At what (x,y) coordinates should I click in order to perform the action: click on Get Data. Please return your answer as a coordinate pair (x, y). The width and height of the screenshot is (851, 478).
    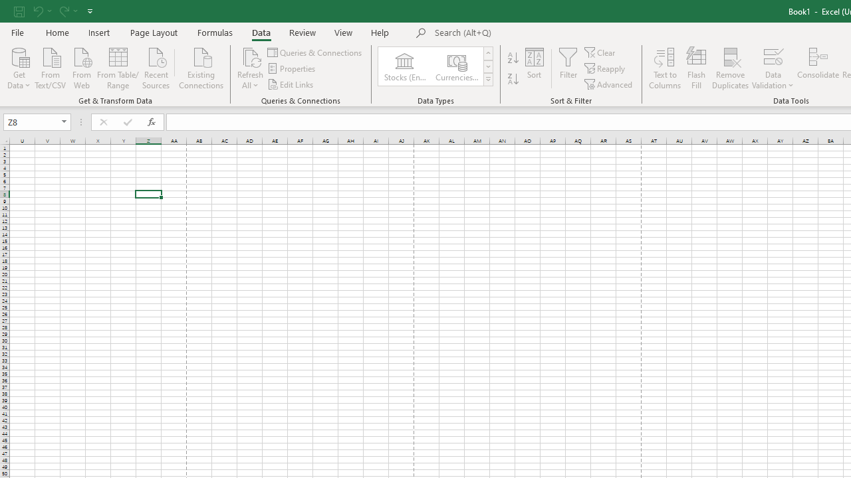
    Looking at the image, I should click on (19, 67).